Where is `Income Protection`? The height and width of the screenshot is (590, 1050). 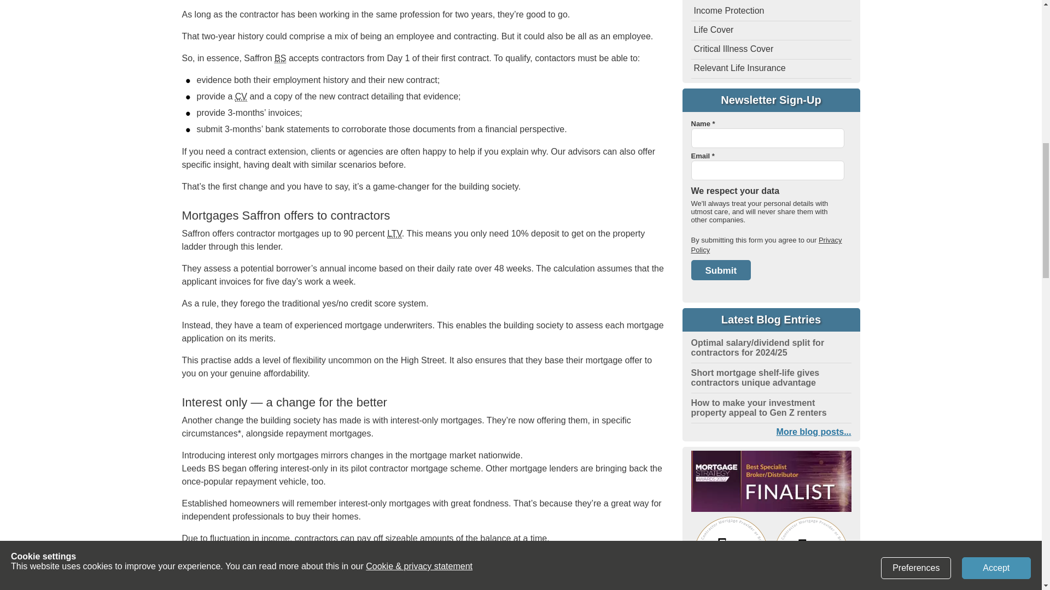 Income Protection is located at coordinates (771, 13).